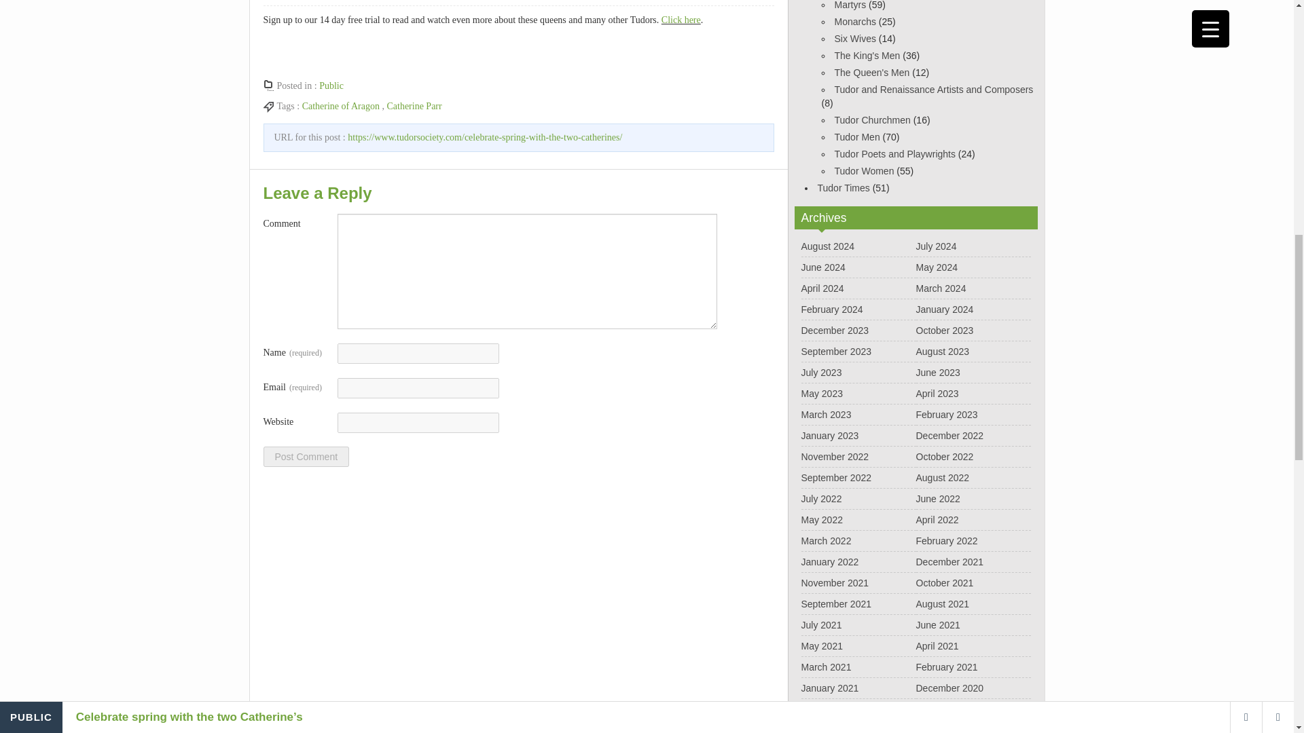 The width and height of the screenshot is (1304, 733). Describe the element at coordinates (414, 106) in the screenshot. I see `Catherine Parr` at that location.